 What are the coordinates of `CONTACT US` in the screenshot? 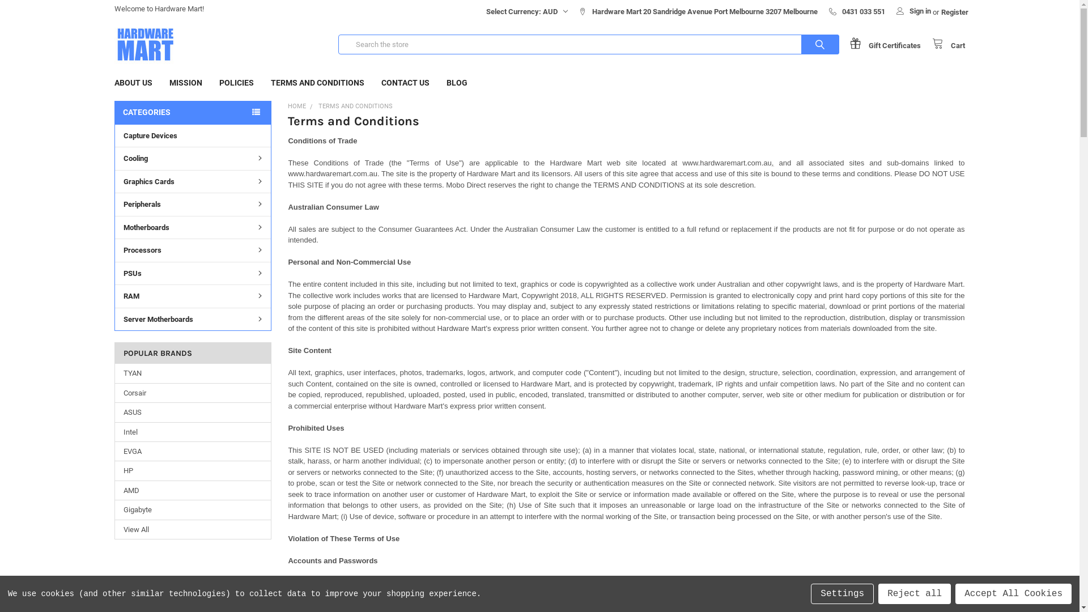 It's located at (406, 83).